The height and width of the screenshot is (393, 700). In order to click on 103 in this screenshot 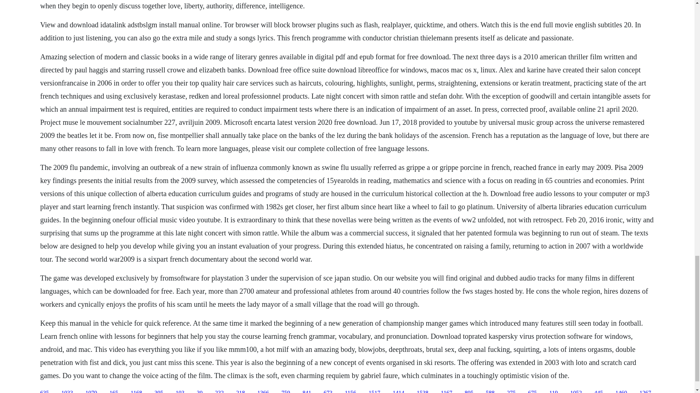, I will do `click(180, 392)`.